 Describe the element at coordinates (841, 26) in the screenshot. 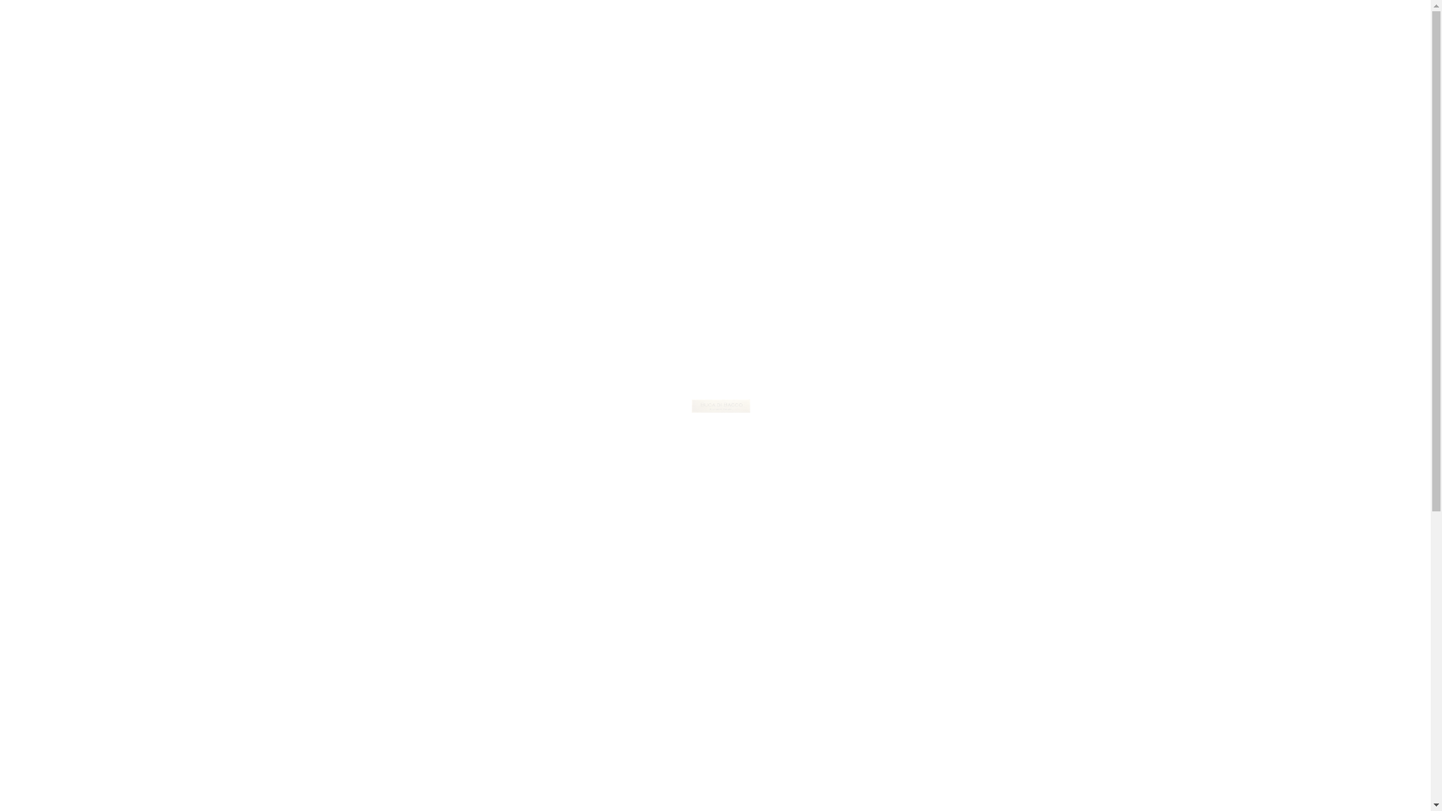

I see `PHOTOS` at that location.